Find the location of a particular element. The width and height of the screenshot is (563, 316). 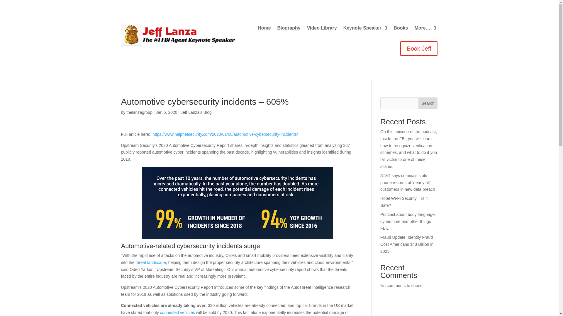

Posts by thelanzagroup is located at coordinates (139, 112).